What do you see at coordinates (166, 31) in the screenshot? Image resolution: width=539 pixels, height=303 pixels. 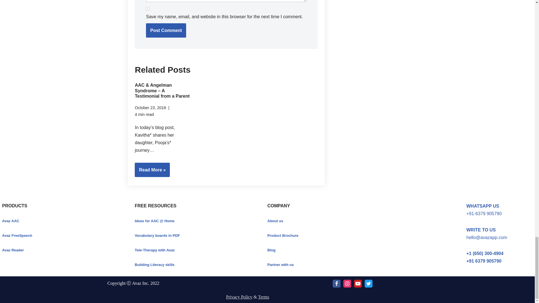 I see `Post Comment` at bounding box center [166, 31].